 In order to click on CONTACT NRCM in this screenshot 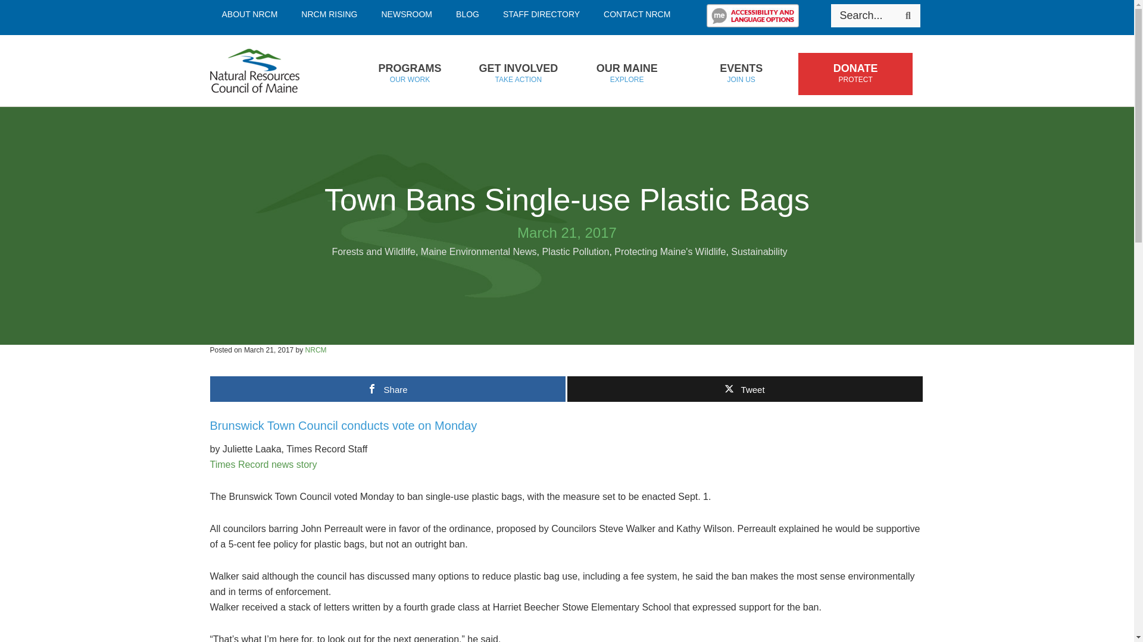, I will do `click(542, 14)`.